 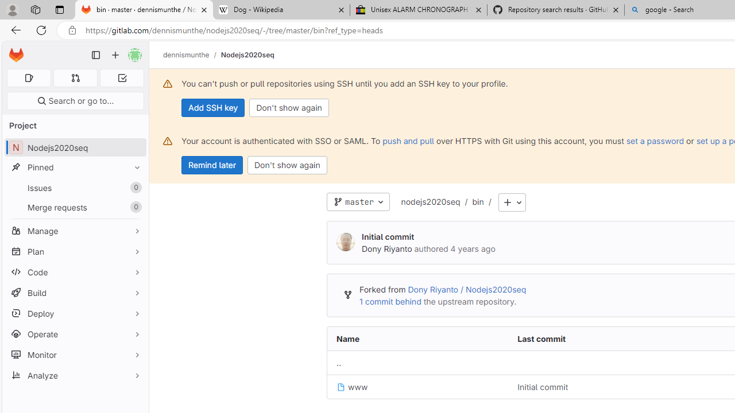 What do you see at coordinates (75, 354) in the screenshot?
I see `Monitor` at bounding box center [75, 354].